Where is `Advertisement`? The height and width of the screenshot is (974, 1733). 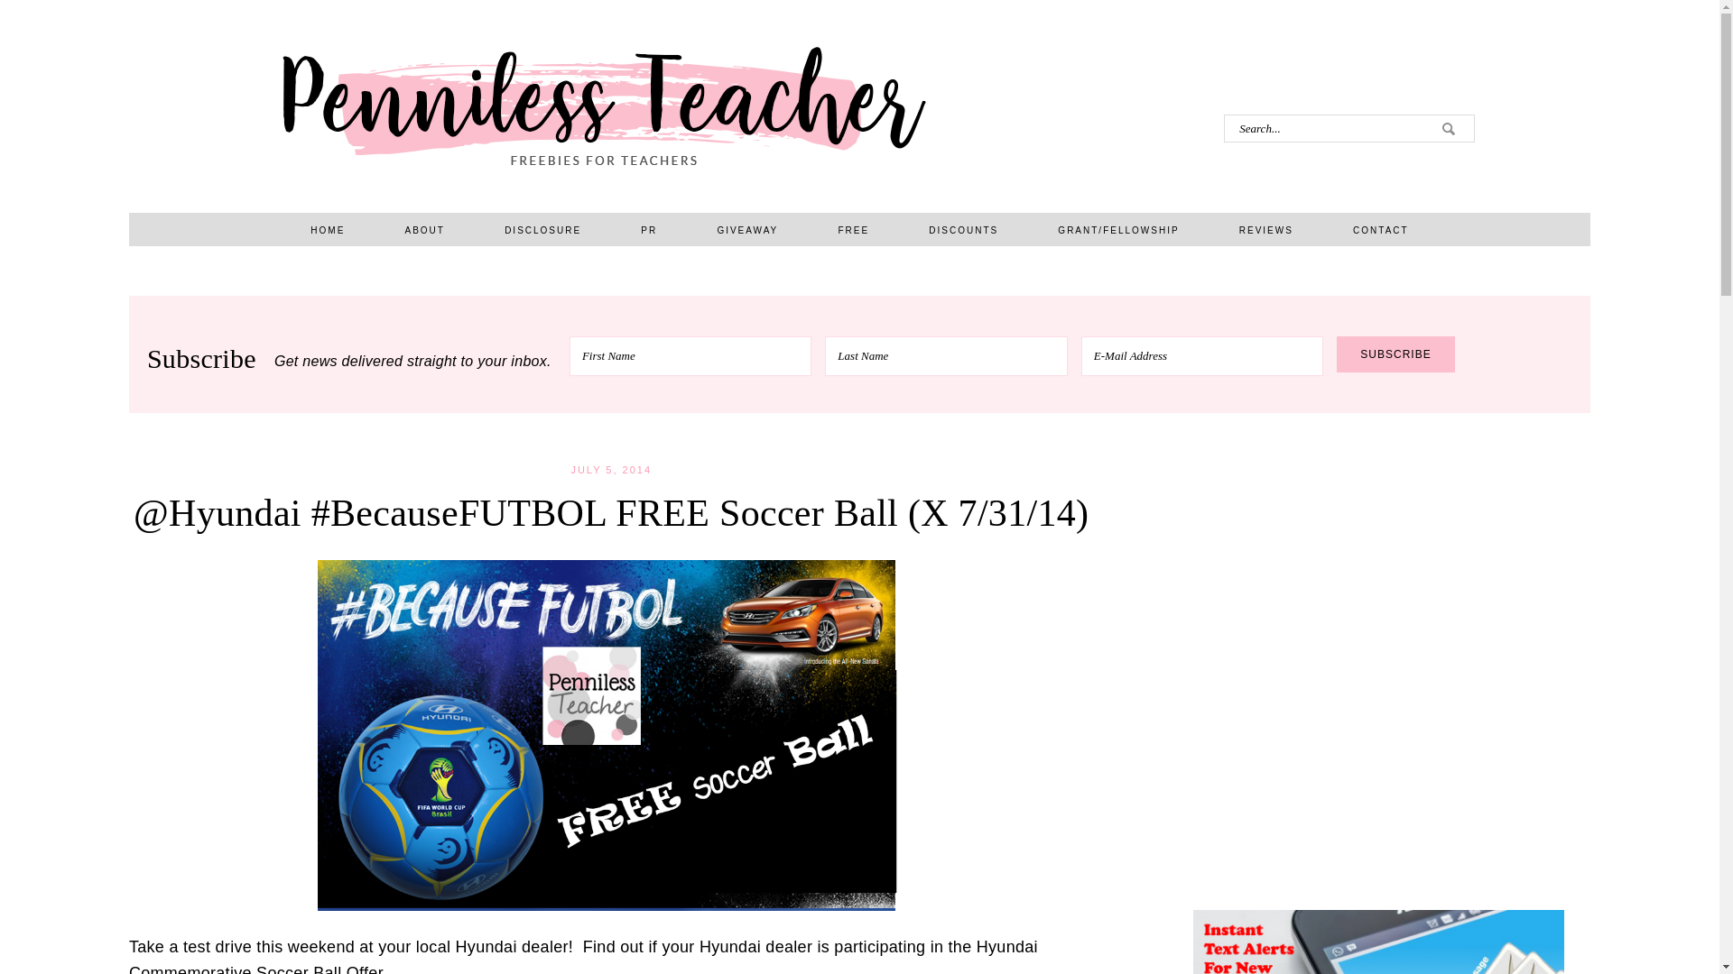 Advertisement is located at coordinates (1377, 693).